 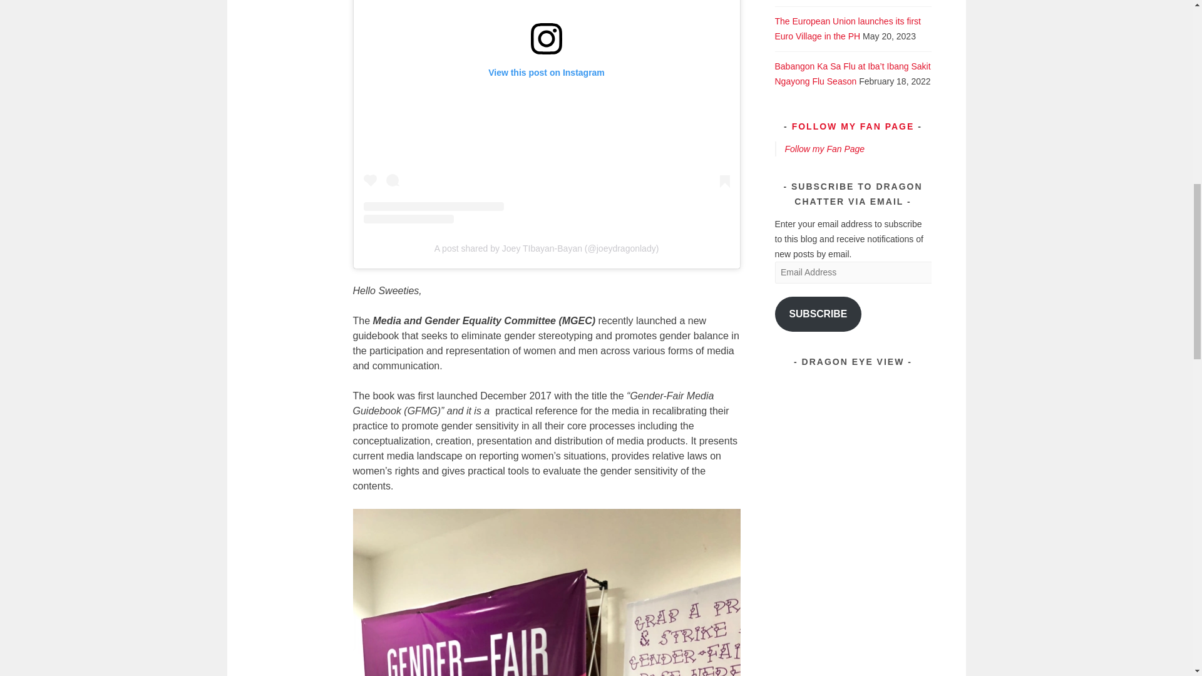 What do you see at coordinates (546, 111) in the screenshot?
I see `View this post on Instagram` at bounding box center [546, 111].